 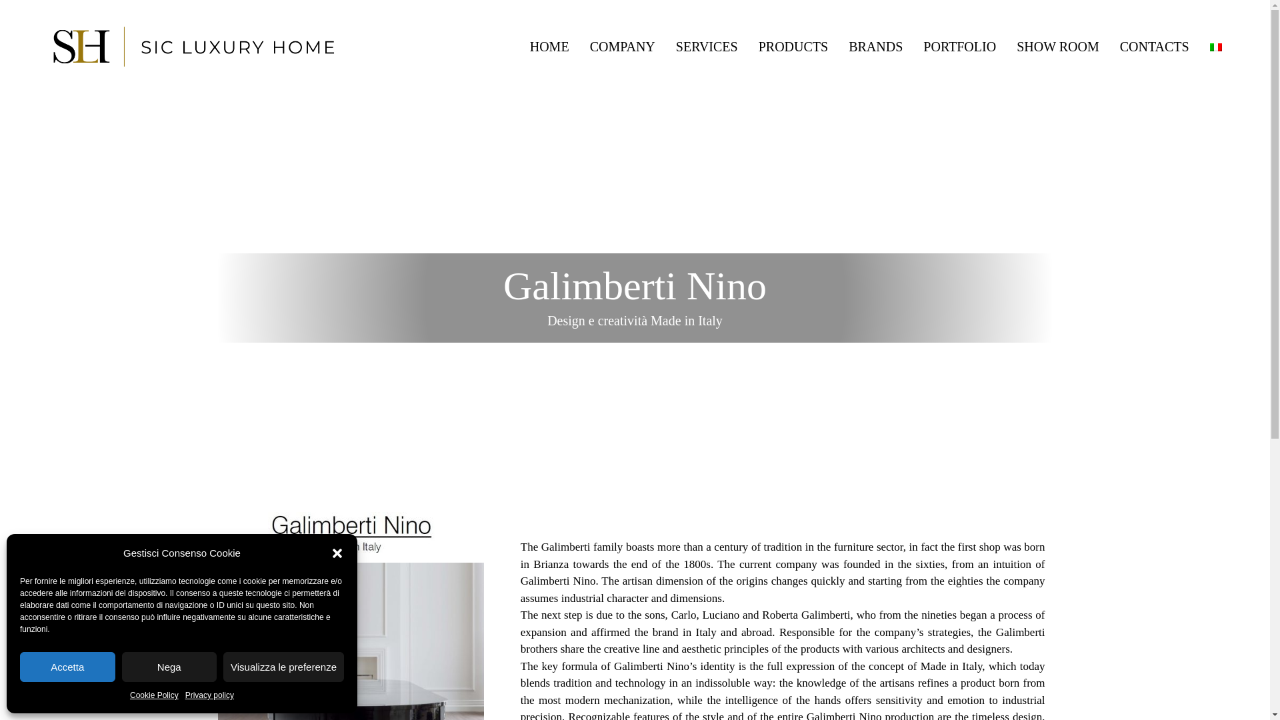 What do you see at coordinates (793, 47) in the screenshot?
I see `PRODUCTS` at bounding box center [793, 47].